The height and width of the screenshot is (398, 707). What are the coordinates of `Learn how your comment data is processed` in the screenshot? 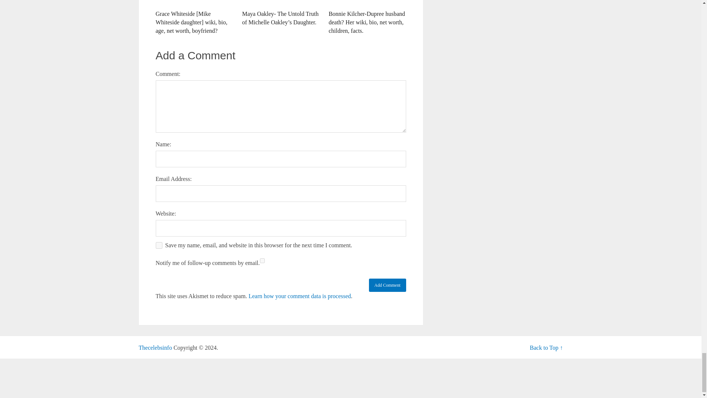 It's located at (300, 296).